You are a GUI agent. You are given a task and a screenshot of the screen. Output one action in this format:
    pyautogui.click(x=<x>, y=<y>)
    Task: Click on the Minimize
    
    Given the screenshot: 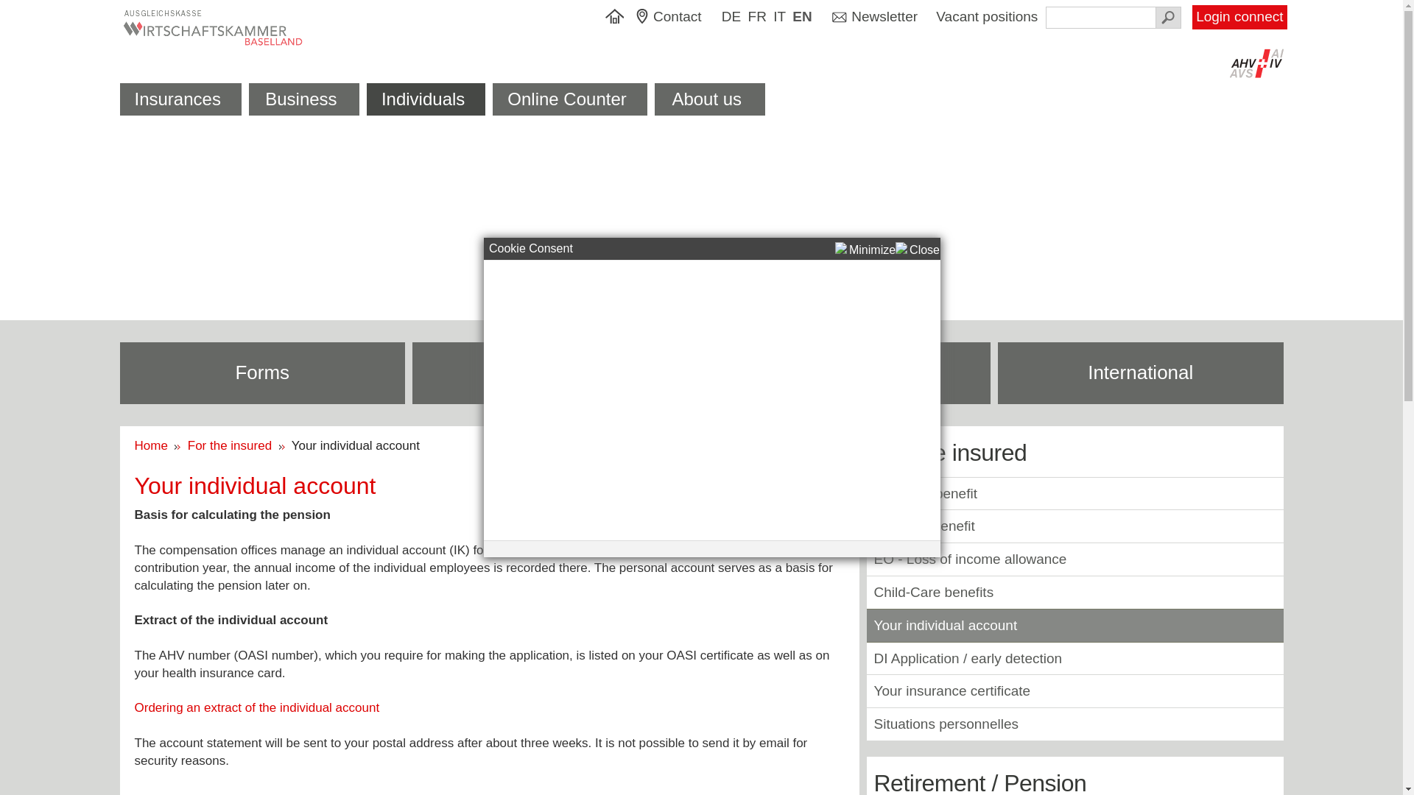 What is the action you would take?
    pyautogui.click(x=865, y=250)
    